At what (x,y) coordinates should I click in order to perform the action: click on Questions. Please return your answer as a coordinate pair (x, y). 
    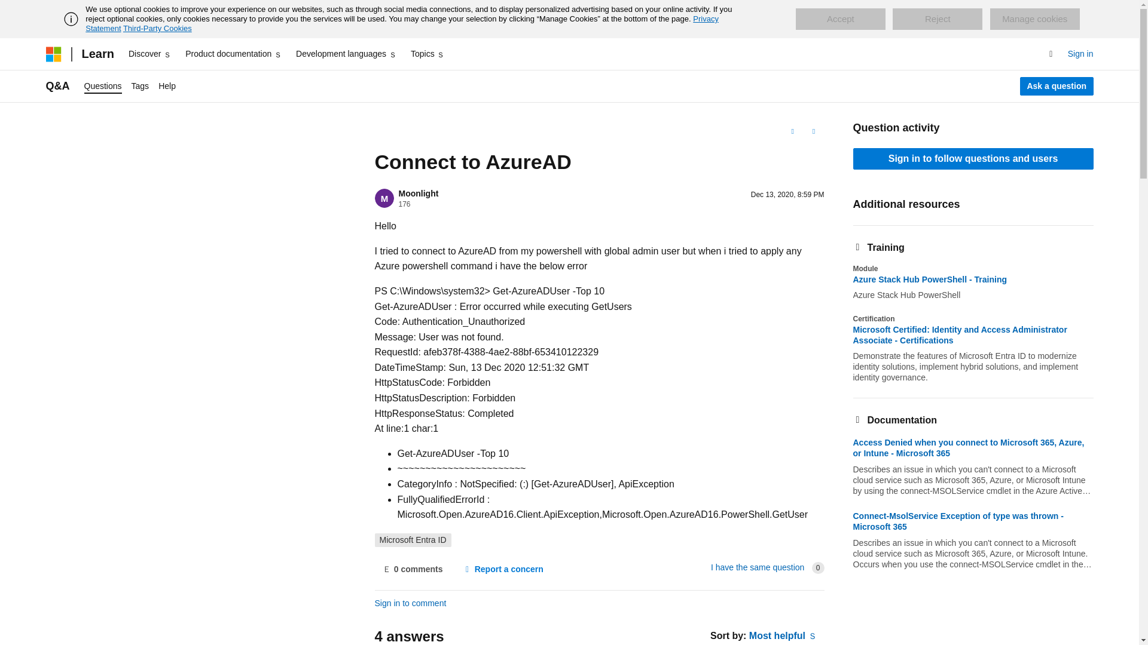
    Looking at the image, I should click on (103, 86).